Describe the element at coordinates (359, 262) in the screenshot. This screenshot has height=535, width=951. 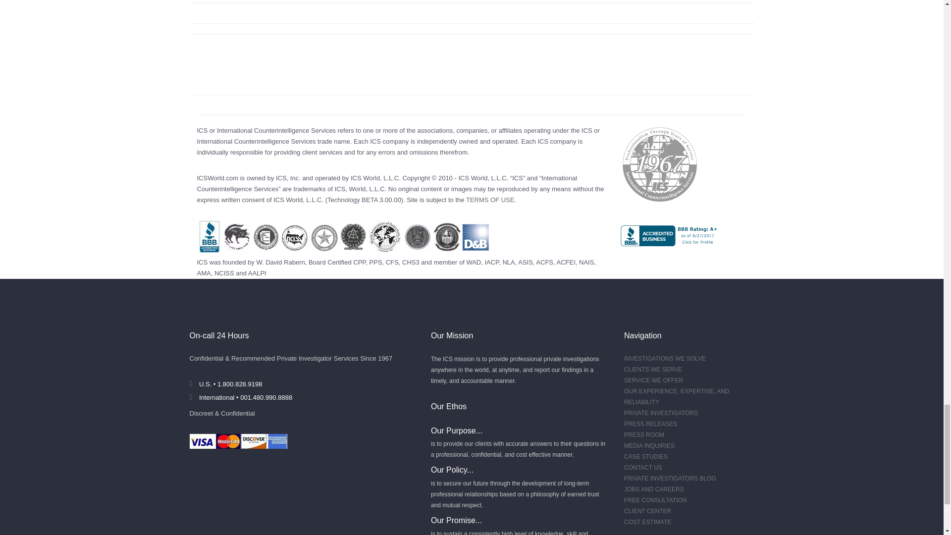
I see `Certified Protection Professional` at that location.